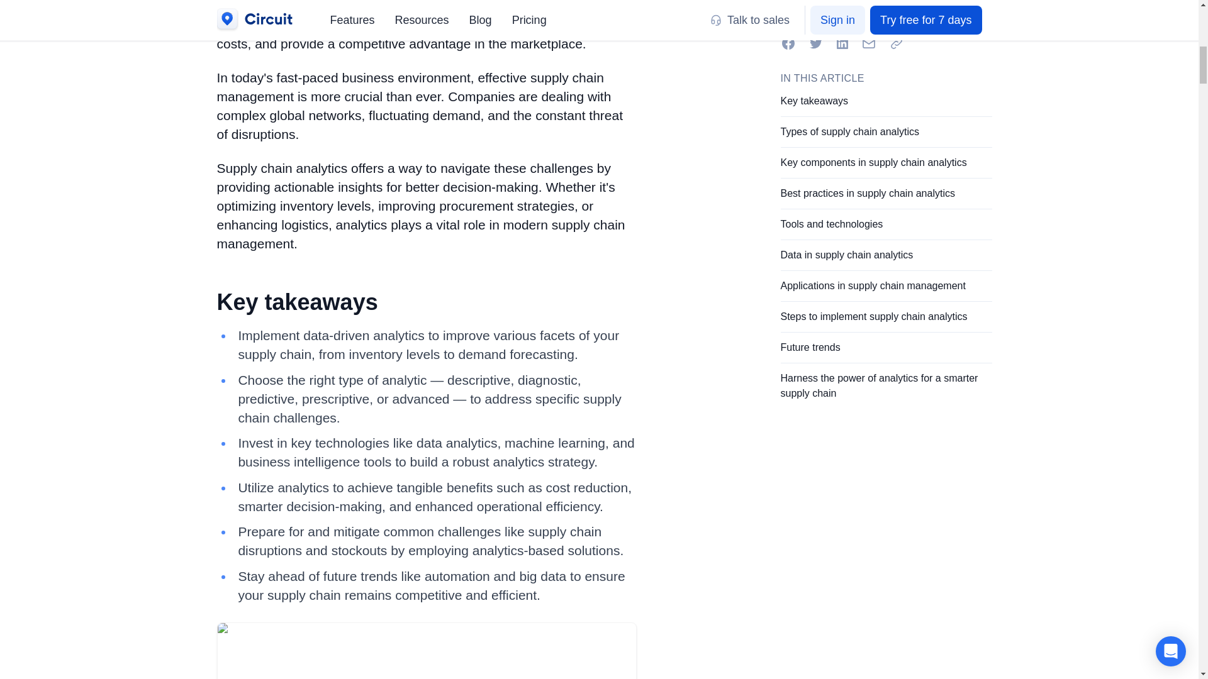 Image resolution: width=1208 pixels, height=679 pixels. Describe the element at coordinates (815, 43) in the screenshot. I see `Twitter` at that location.